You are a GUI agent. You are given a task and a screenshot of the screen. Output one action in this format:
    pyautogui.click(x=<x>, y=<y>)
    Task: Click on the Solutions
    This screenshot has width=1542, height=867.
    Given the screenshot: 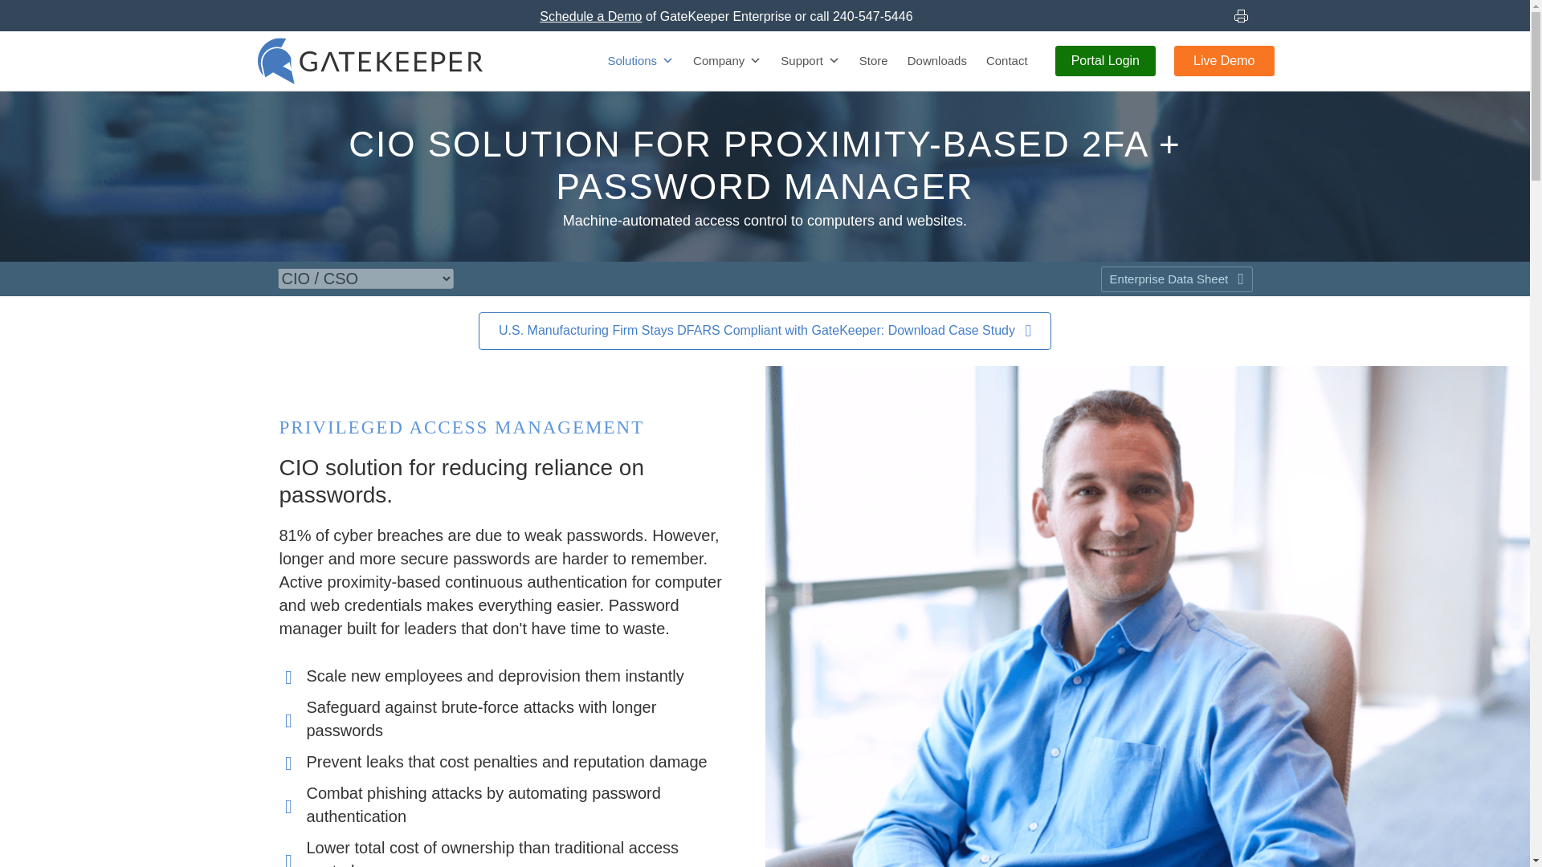 What is the action you would take?
    pyautogui.click(x=641, y=61)
    